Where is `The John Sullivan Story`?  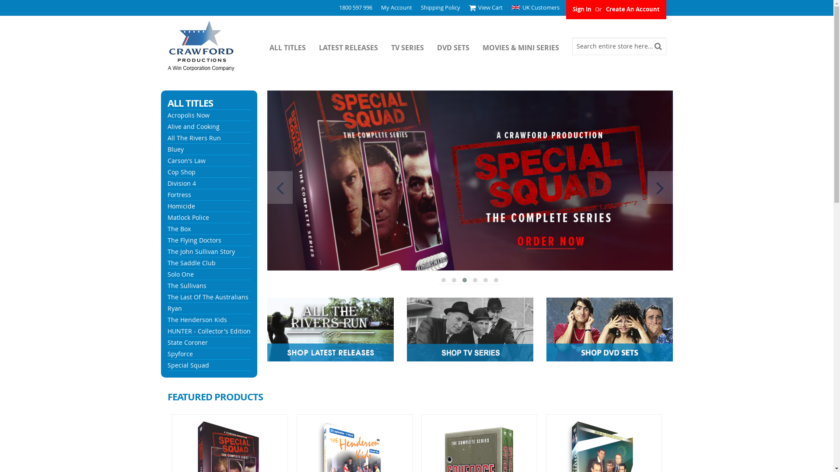 The John Sullivan Story is located at coordinates (201, 252).